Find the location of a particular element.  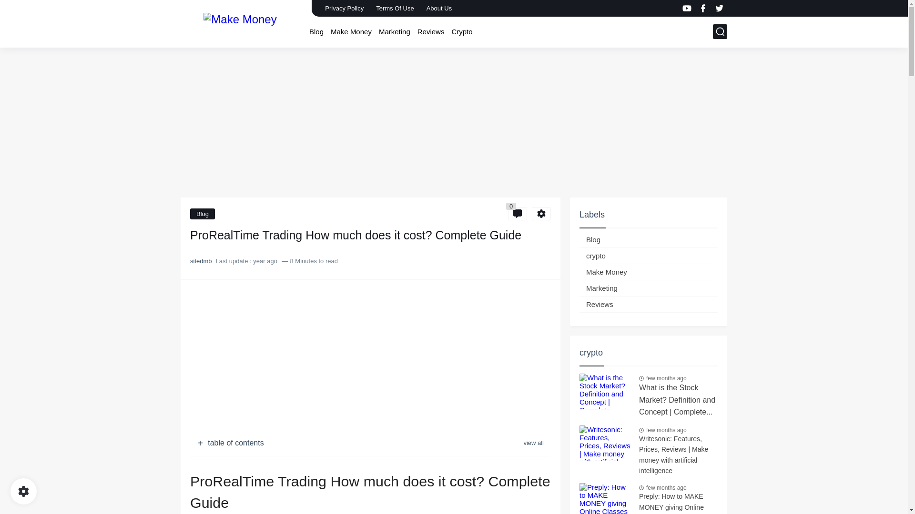

Make Money is located at coordinates (239, 23).